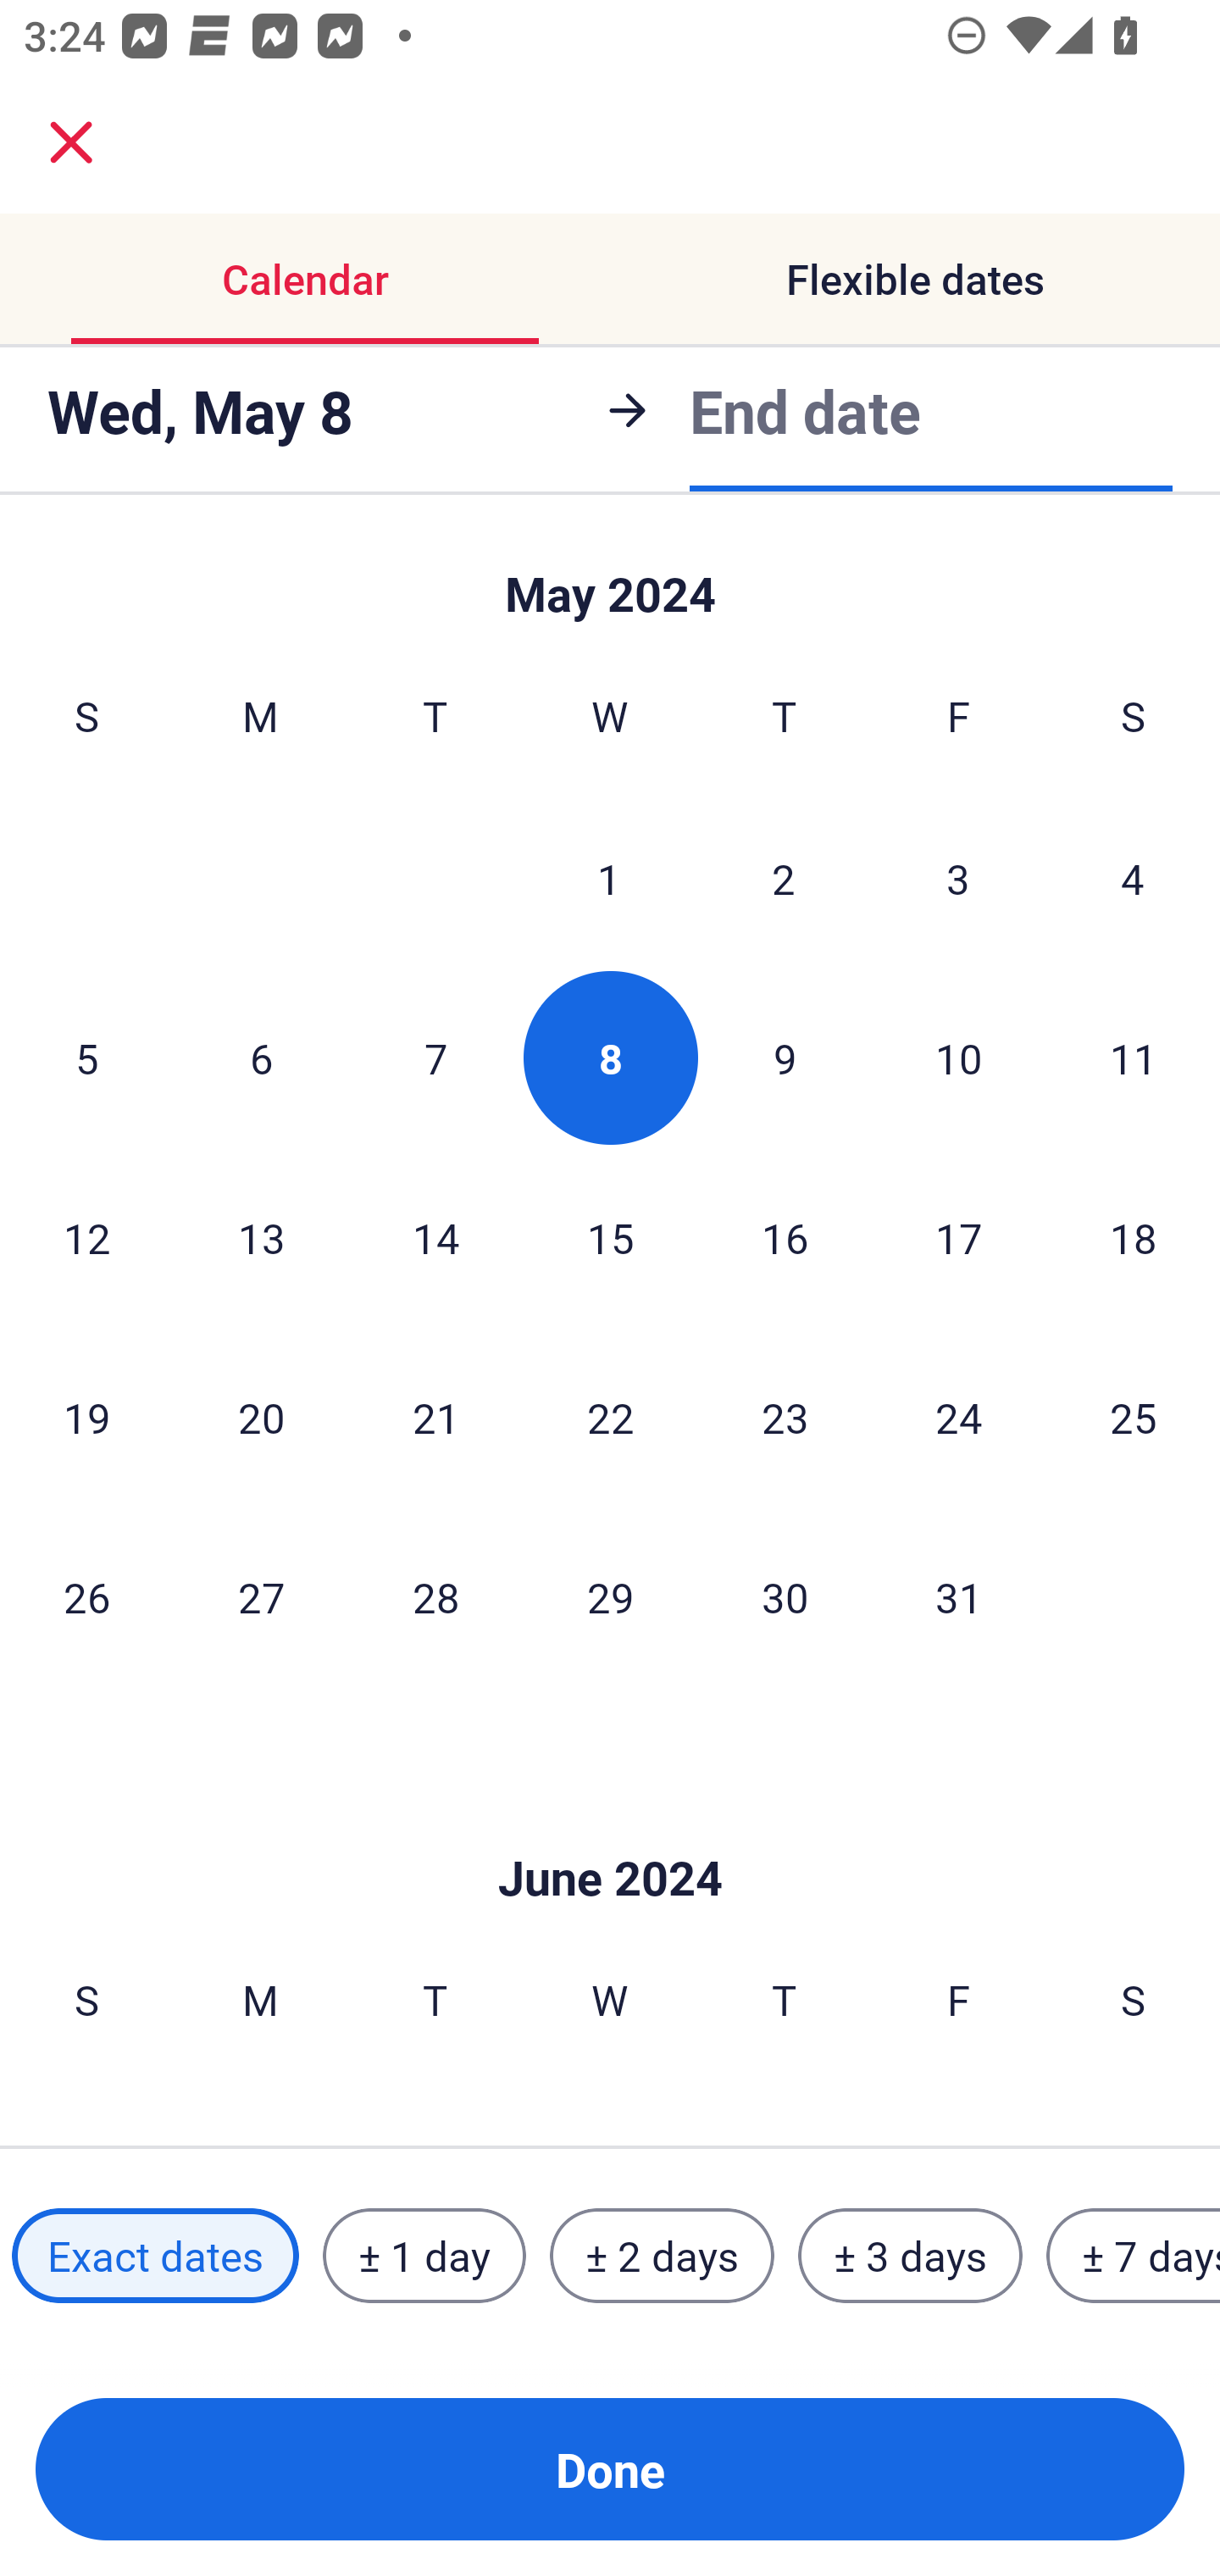 This screenshot has width=1220, height=2576. What do you see at coordinates (915, 280) in the screenshot?
I see `Flexible dates` at bounding box center [915, 280].